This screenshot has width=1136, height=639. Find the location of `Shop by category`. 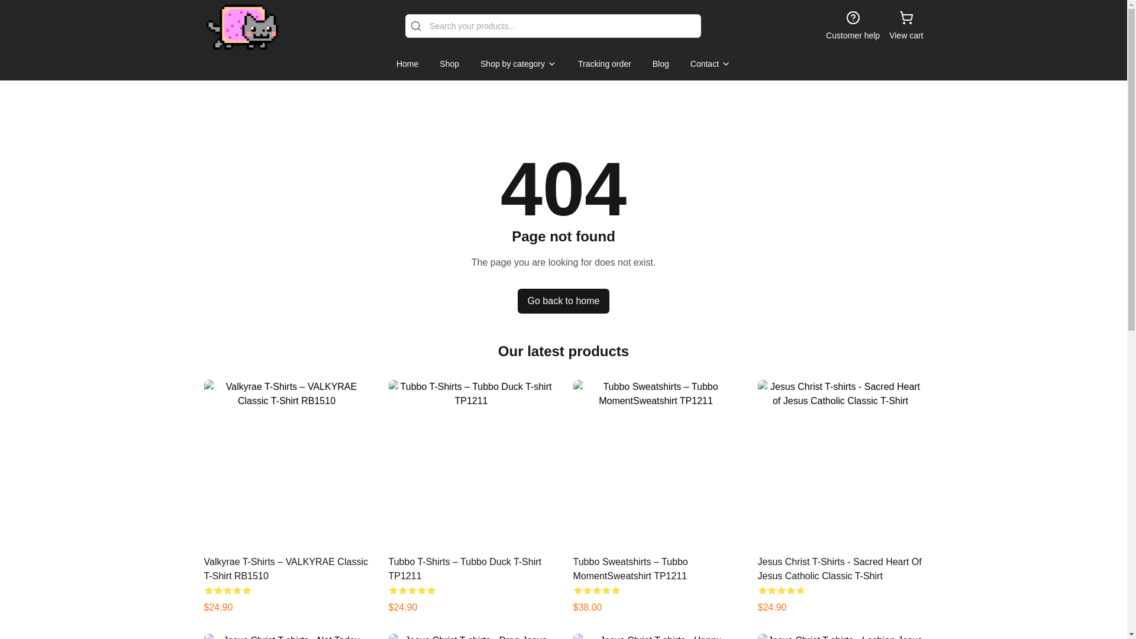

Shop by category is located at coordinates (518, 64).